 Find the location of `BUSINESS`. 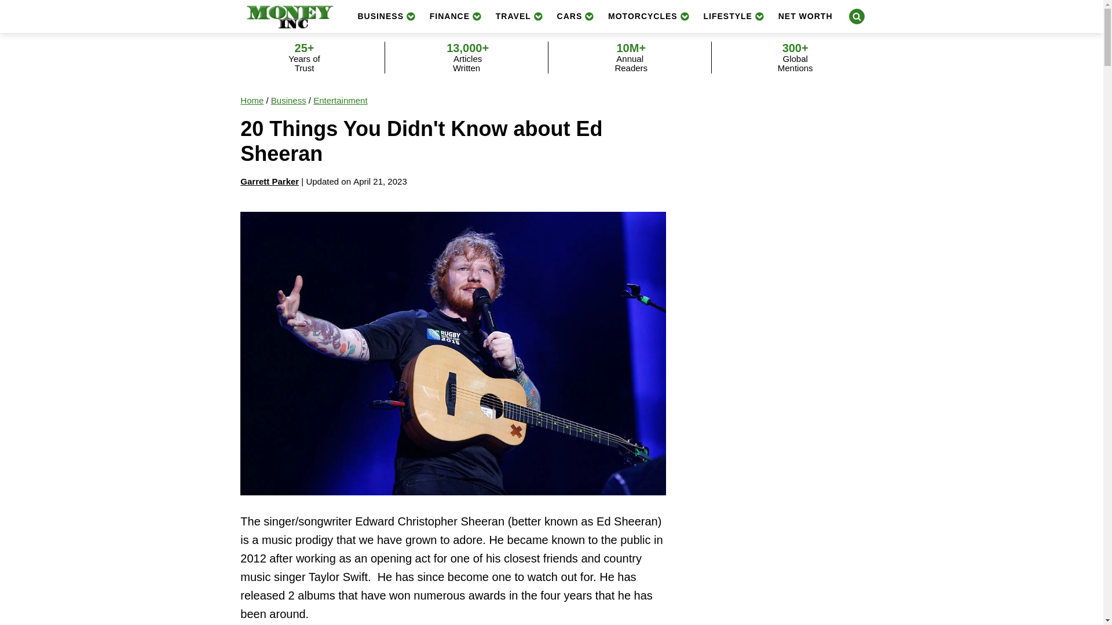

BUSINESS is located at coordinates (386, 16).